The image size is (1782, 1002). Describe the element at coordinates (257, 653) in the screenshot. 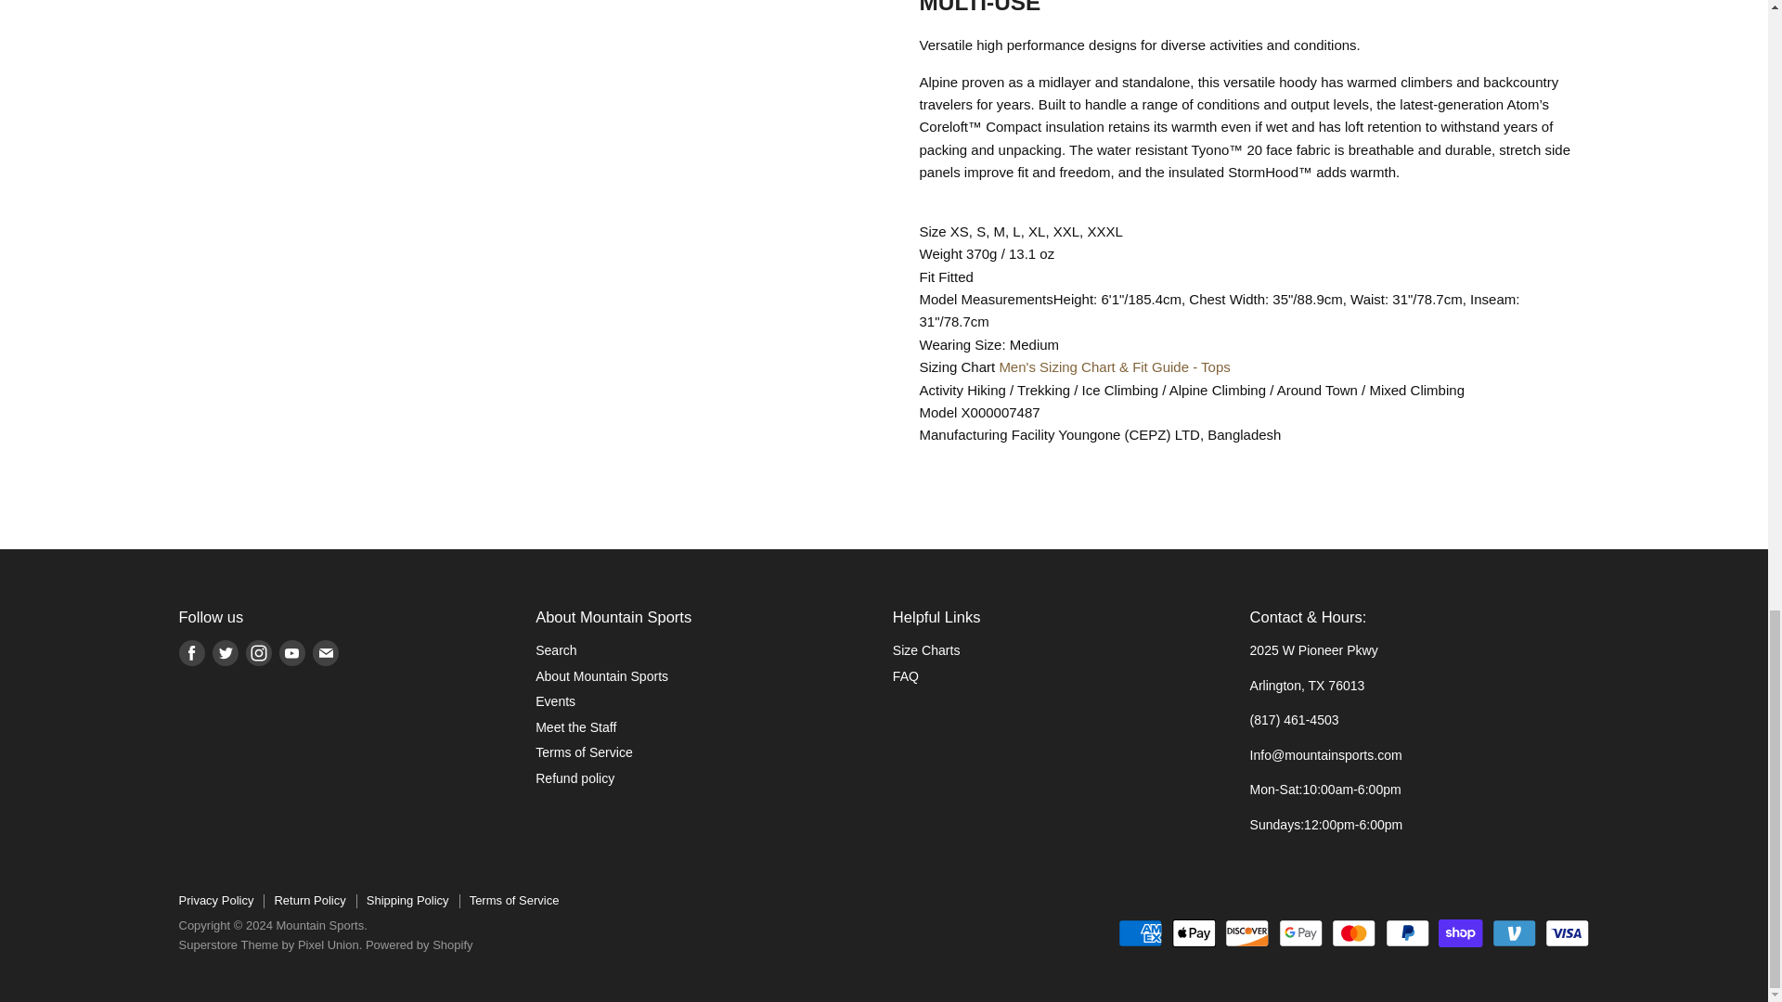

I see `Instagram` at that location.